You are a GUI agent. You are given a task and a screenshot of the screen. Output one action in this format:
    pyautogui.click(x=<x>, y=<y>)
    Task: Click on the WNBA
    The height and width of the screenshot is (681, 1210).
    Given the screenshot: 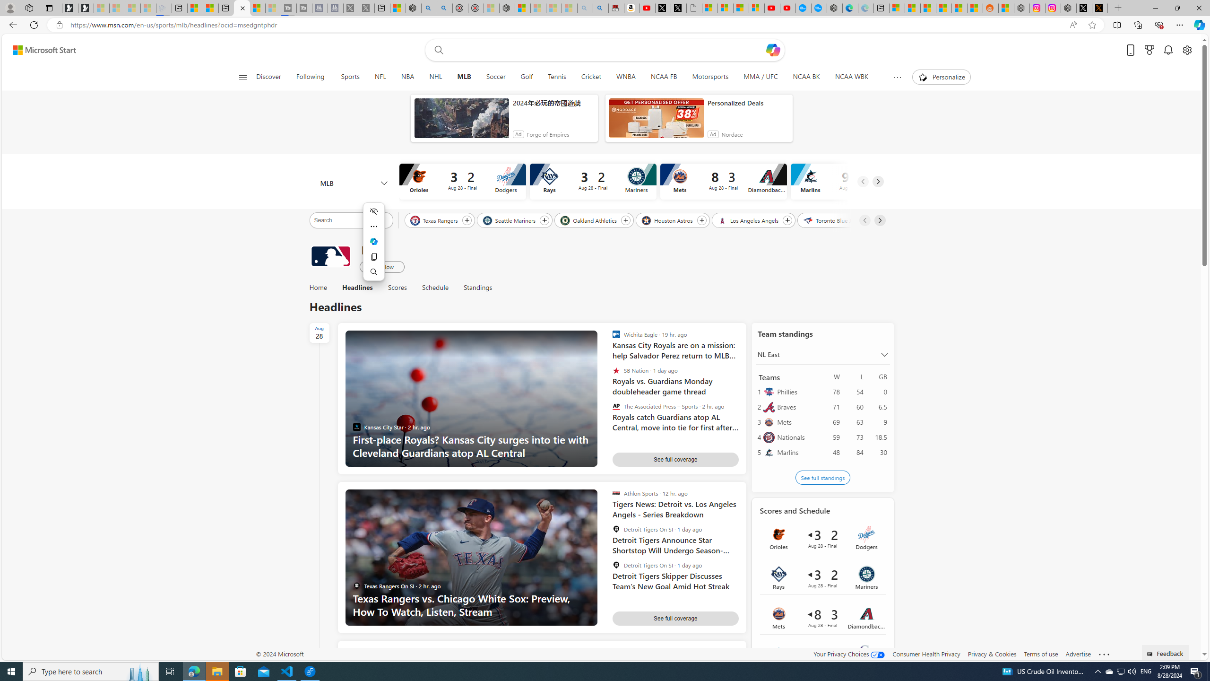 What is the action you would take?
    pyautogui.click(x=626, y=77)
    